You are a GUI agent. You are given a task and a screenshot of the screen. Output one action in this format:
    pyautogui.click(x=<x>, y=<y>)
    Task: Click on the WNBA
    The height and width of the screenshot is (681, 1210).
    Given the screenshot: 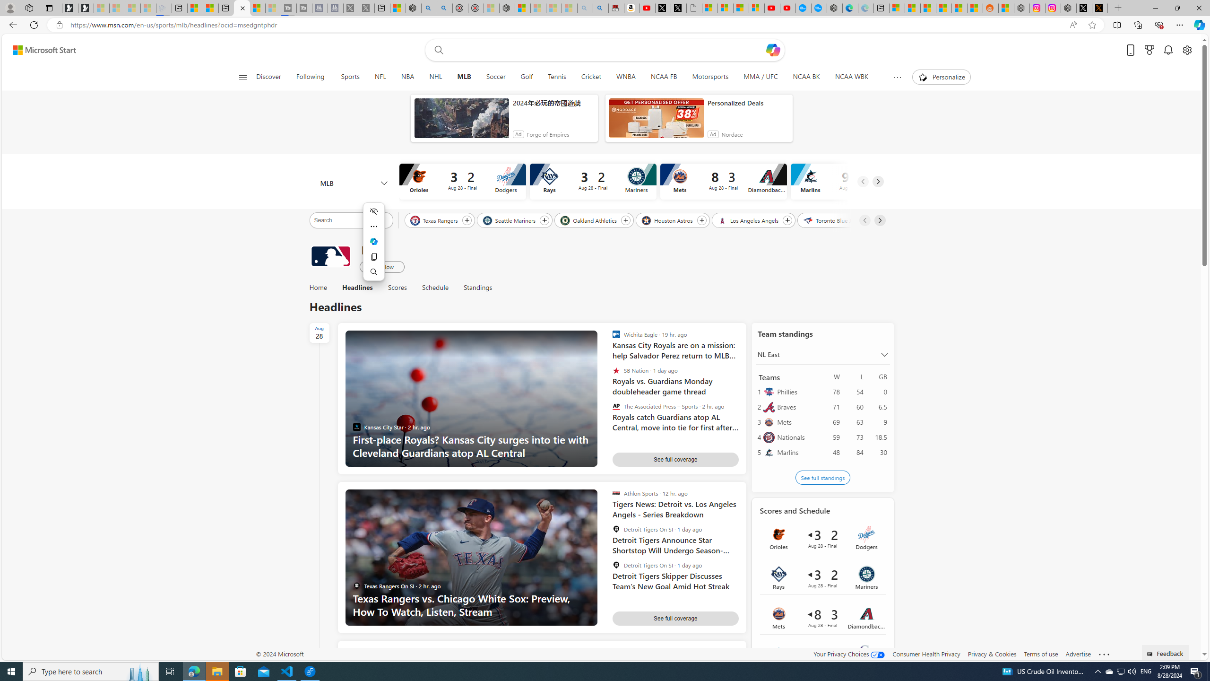 What is the action you would take?
    pyautogui.click(x=626, y=77)
    